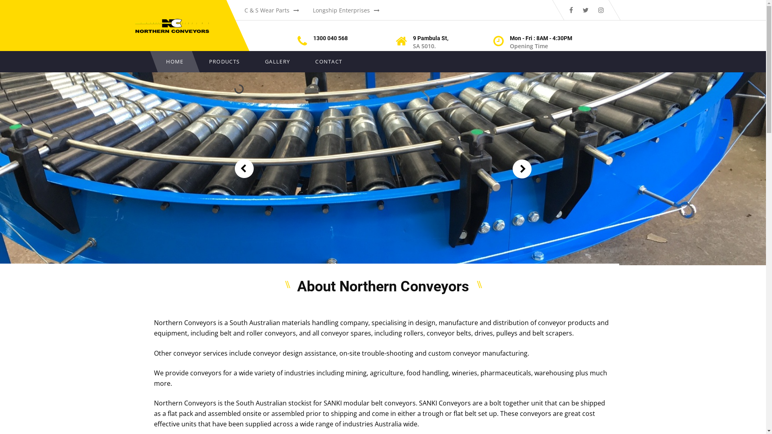  What do you see at coordinates (224, 62) in the screenshot?
I see `PRODUCTS` at bounding box center [224, 62].